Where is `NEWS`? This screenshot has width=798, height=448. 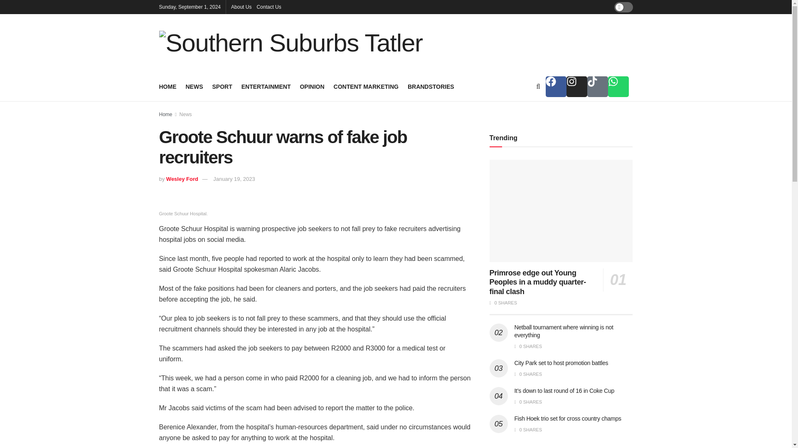
NEWS is located at coordinates (194, 86).